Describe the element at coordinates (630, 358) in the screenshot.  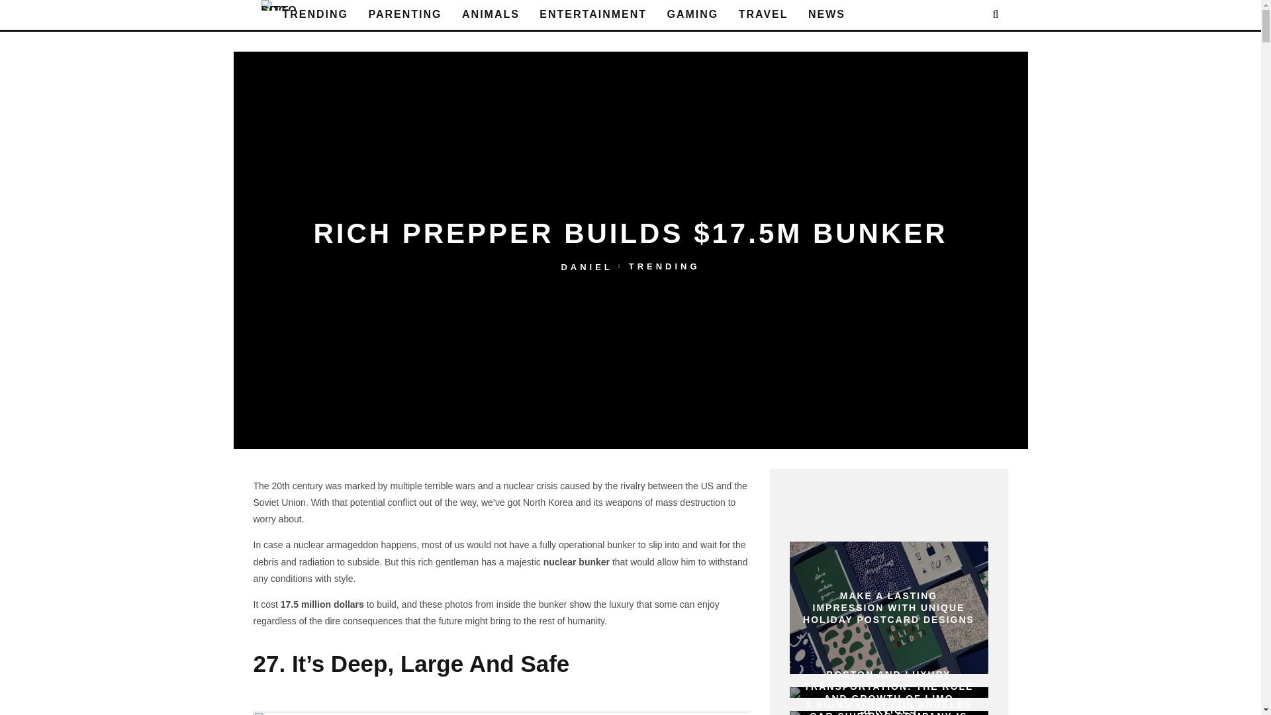
I see `Log In` at that location.